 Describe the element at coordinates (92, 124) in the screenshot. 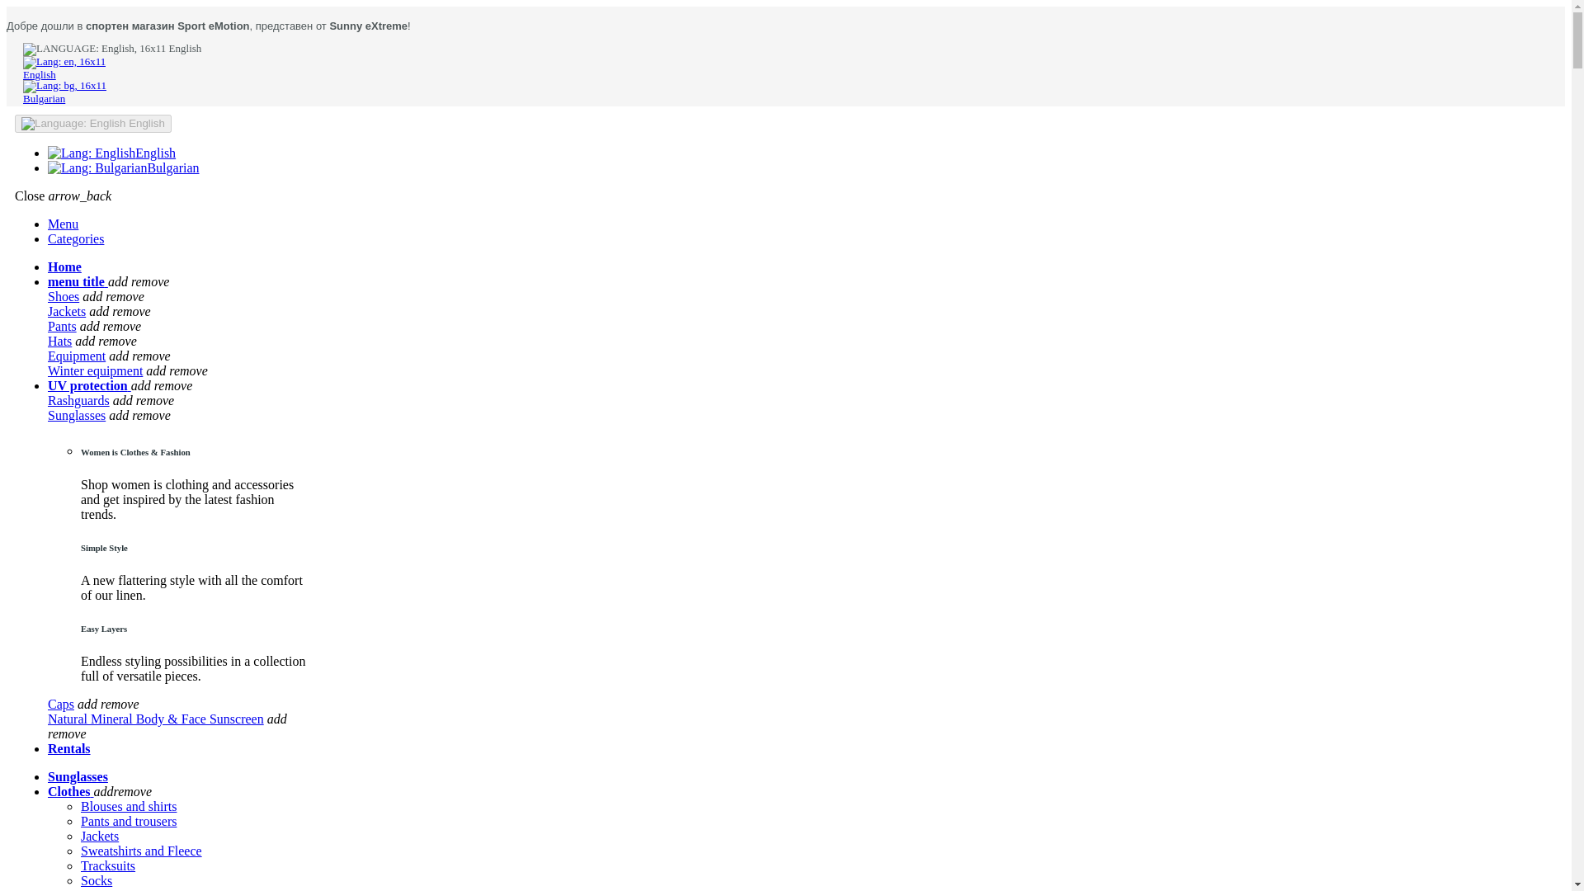

I see `English` at that location.